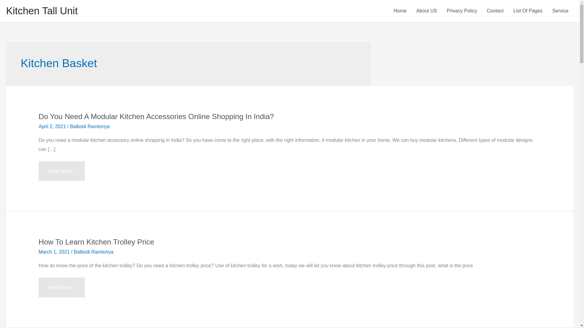 This screenshot has width=584, height=328. Describe the element at coordinates (93, 252) in the screenshot. I see `View all posts by Balbodi Ramtoriya` at that location.